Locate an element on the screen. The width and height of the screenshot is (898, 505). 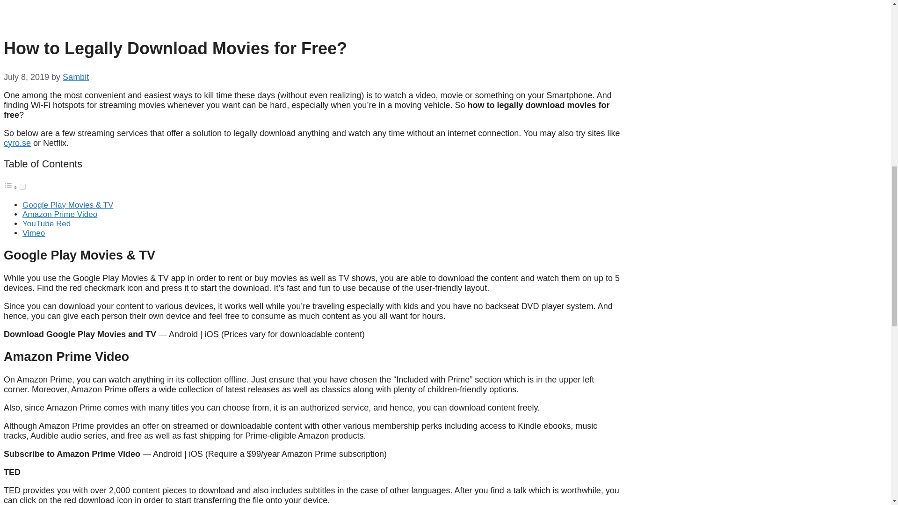
cyro.se is located at coordinates (17, 143).